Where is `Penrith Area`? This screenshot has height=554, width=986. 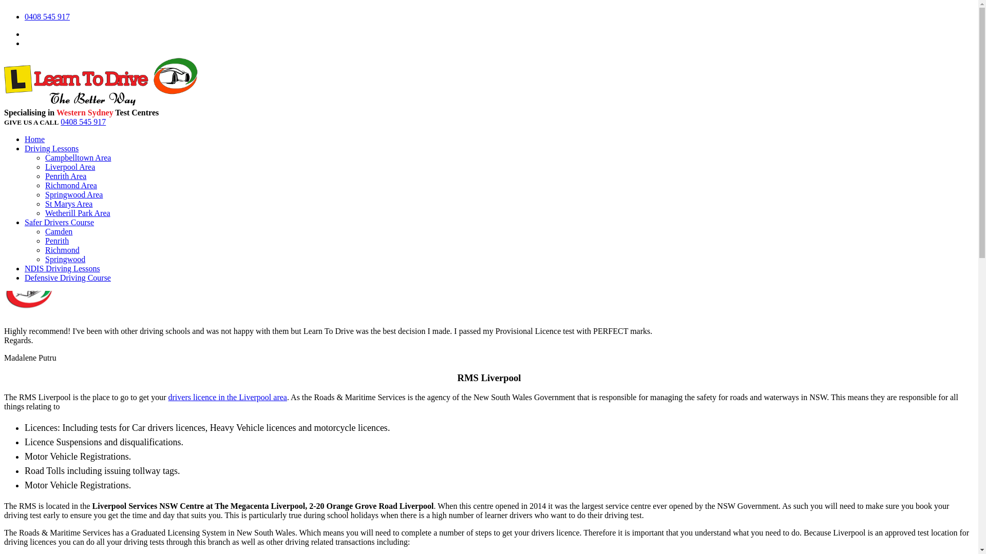
Penrith Area is located at coordinates (66, 176).